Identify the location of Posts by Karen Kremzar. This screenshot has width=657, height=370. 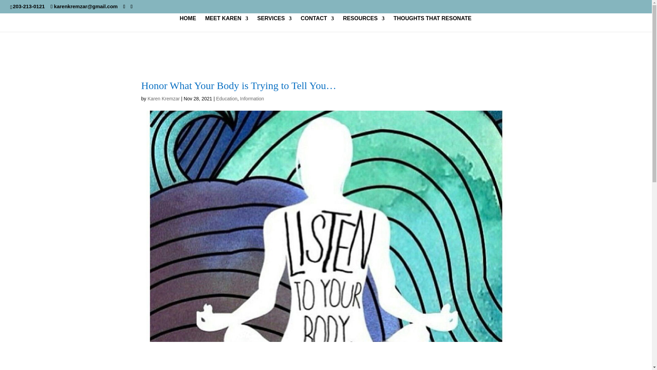
(163, 98).